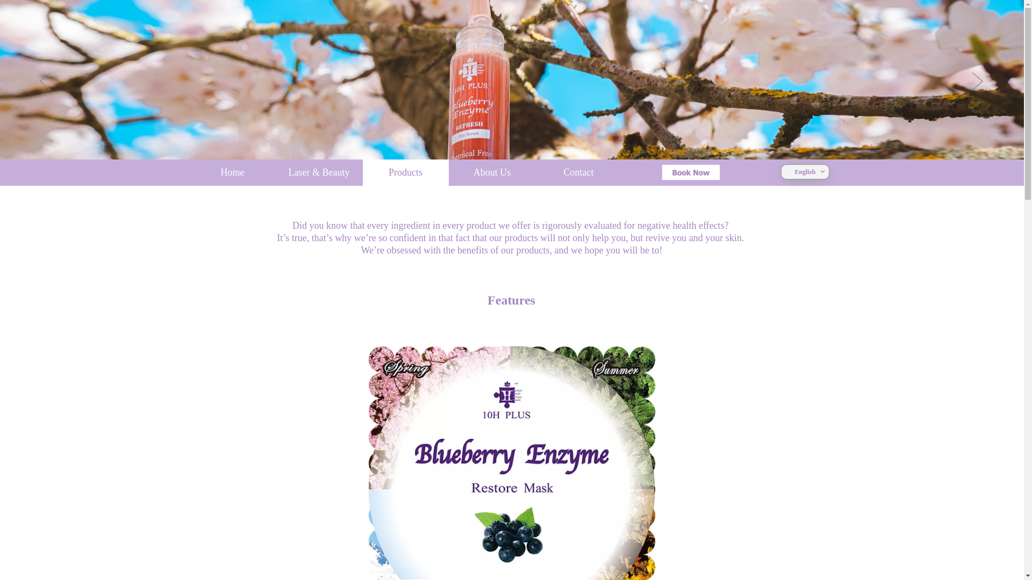 The height and width of the screenshot is (580, 1032). Describe the element at coordinates (805, 171) in the screenshot. I see `English` at that location.